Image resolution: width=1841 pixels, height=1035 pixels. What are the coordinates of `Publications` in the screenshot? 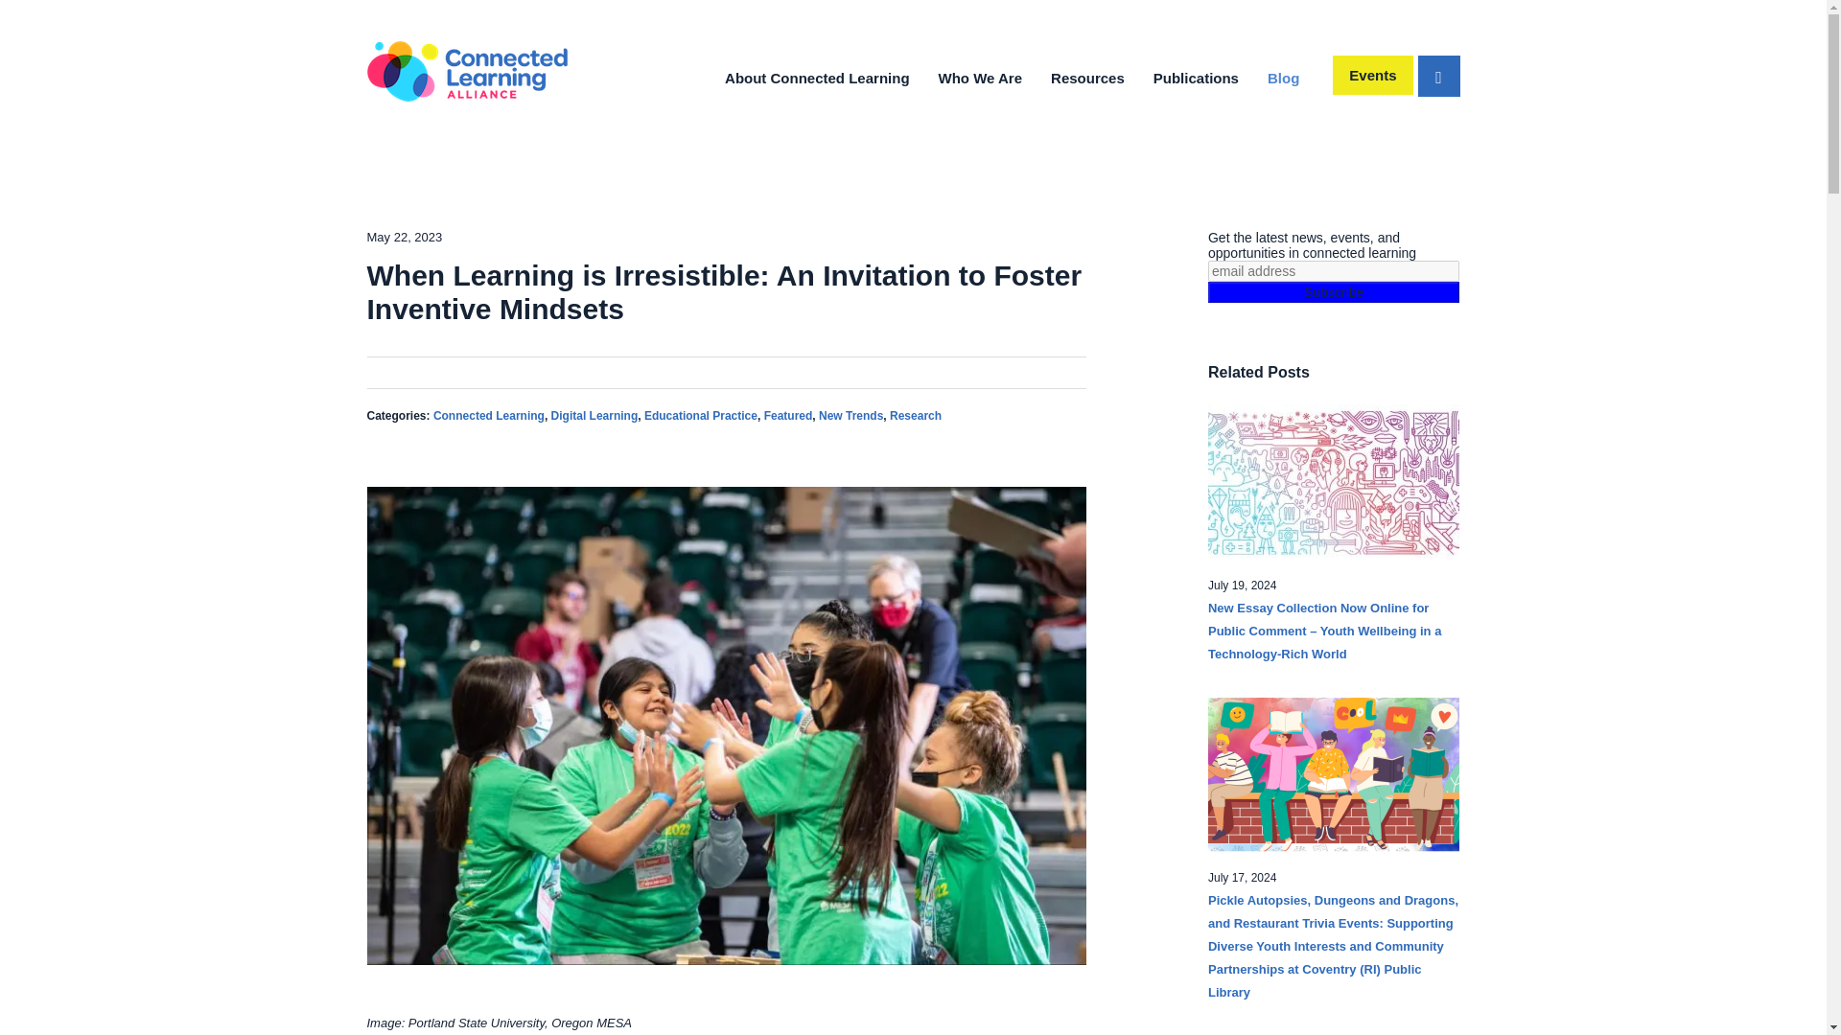 It's located at (1197, 78).